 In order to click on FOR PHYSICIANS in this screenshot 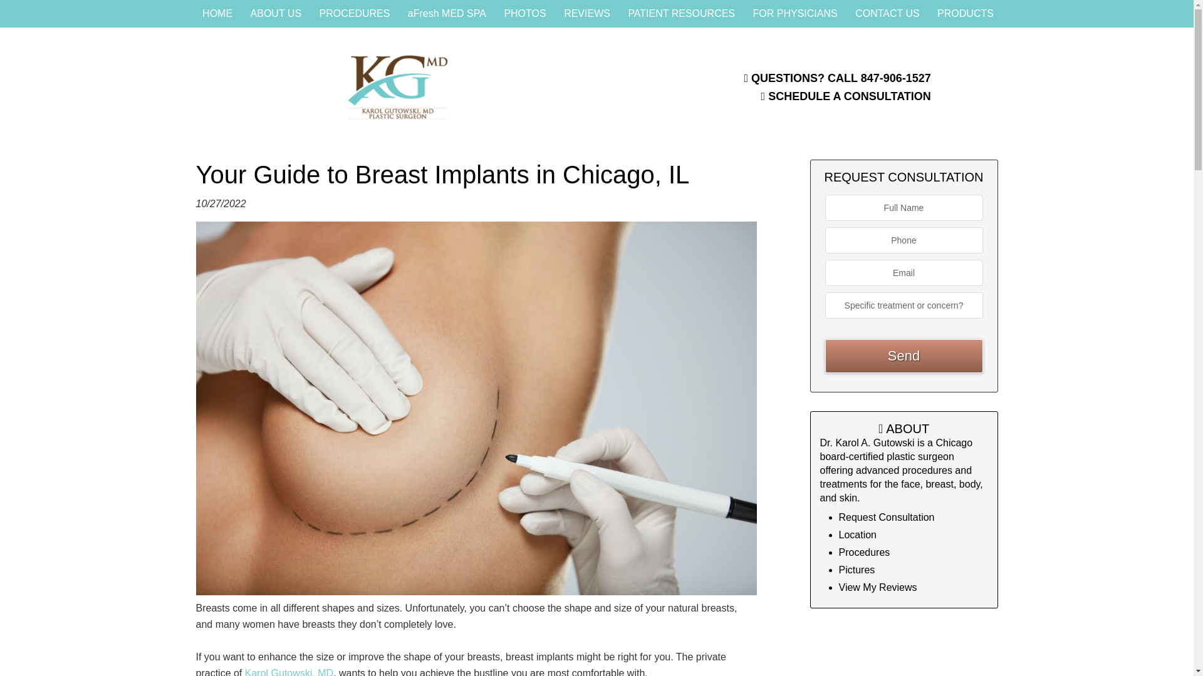, I will do `click(796, 14)`.